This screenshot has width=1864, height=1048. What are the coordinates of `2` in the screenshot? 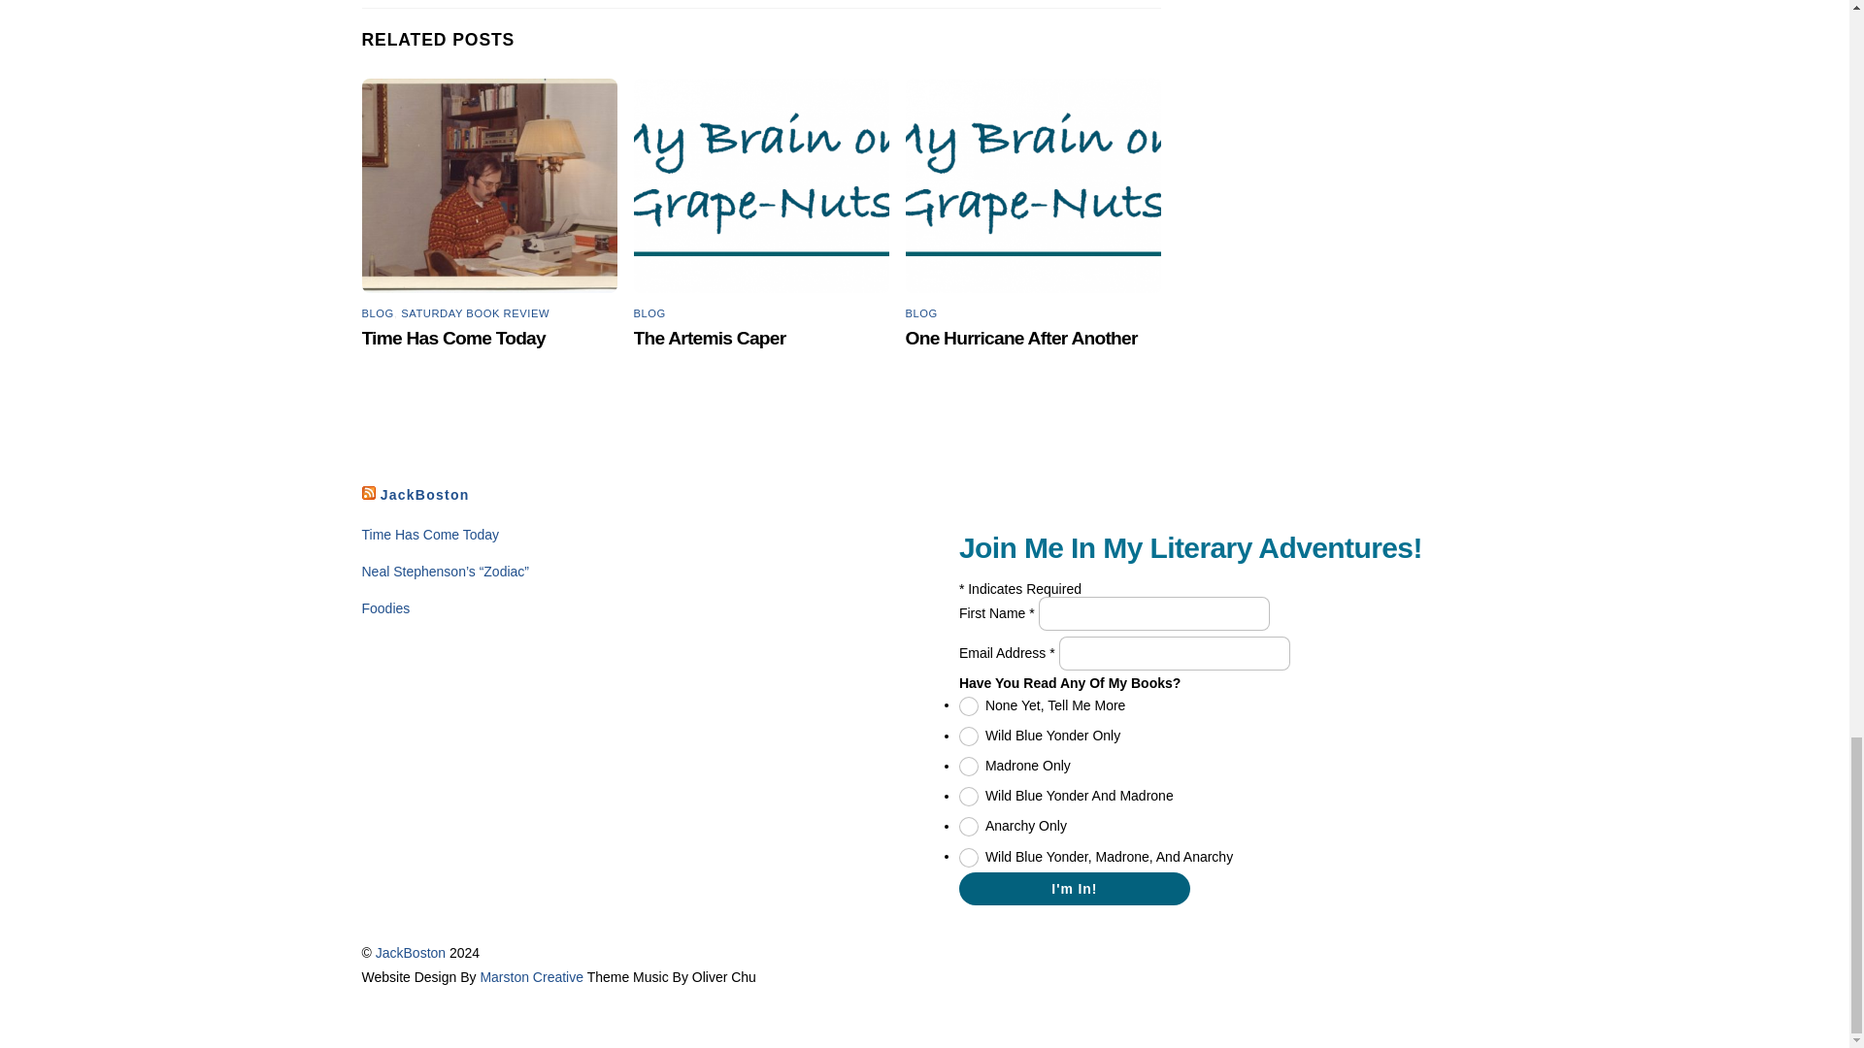 It's located at (969, 736).